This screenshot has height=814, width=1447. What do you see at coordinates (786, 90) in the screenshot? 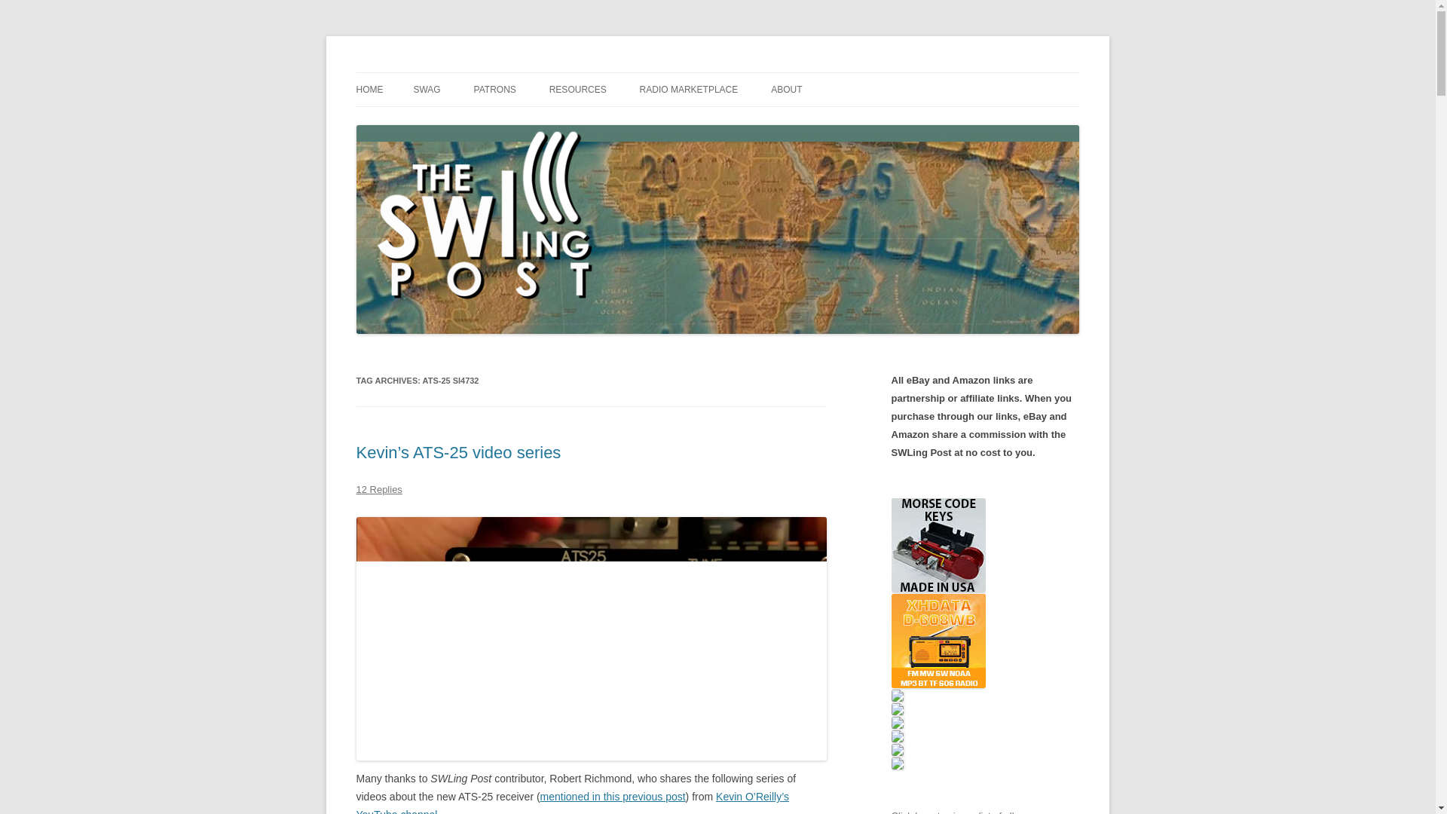
I see `ABOUT` at bounding box center [786, 90].